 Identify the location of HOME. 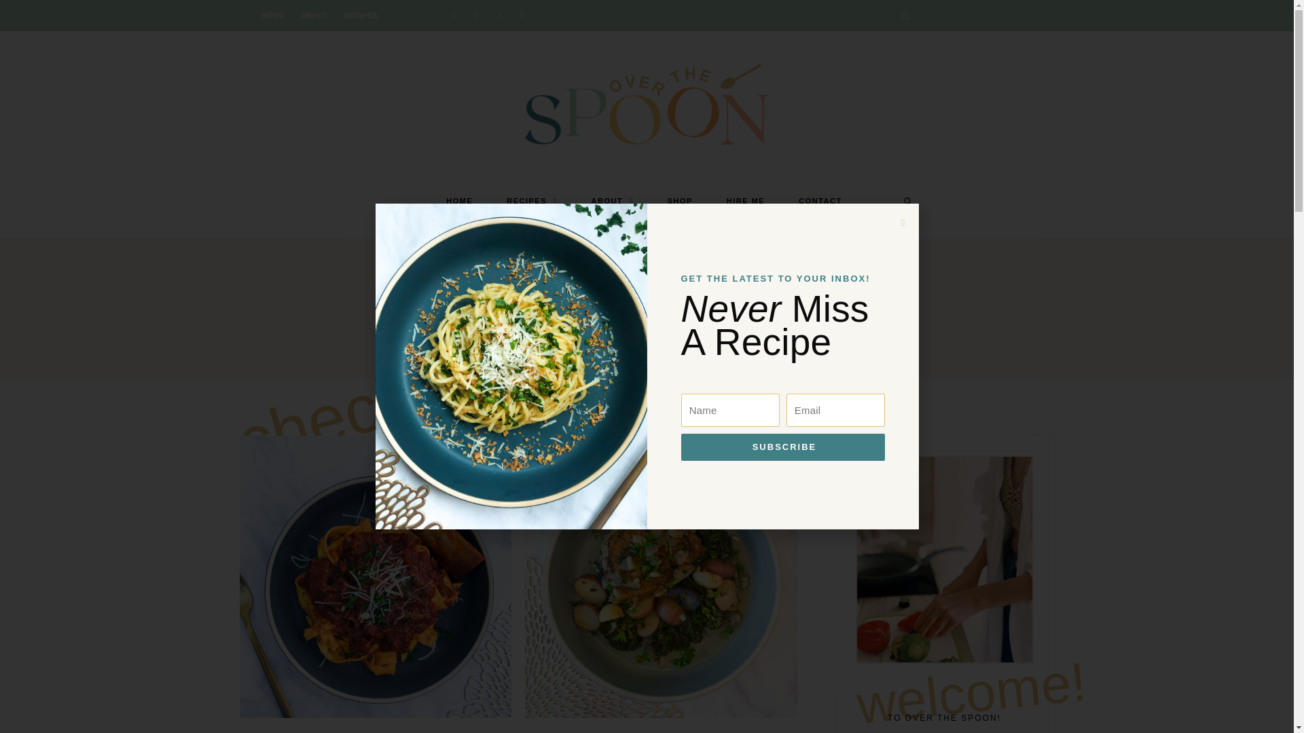
(459, 201).